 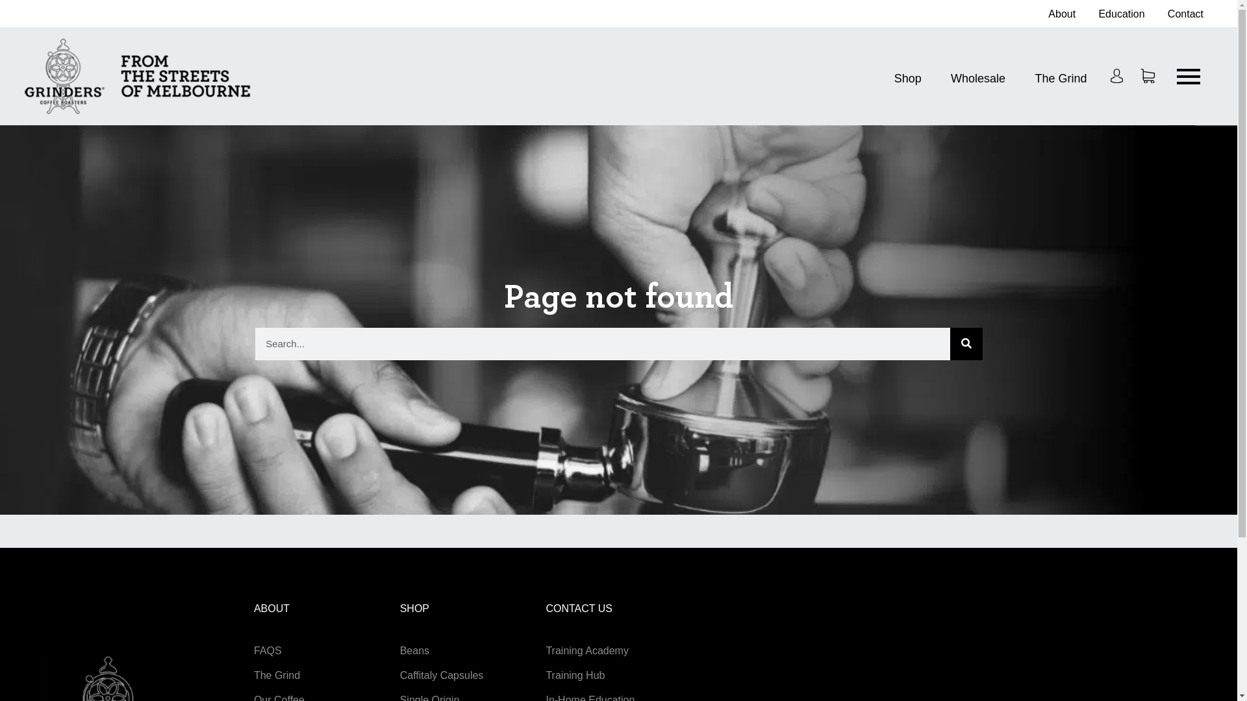 What do you see at coordinates (268, 650) in the screenshot?
I see `FAQS` at bounding box center [268, 650].